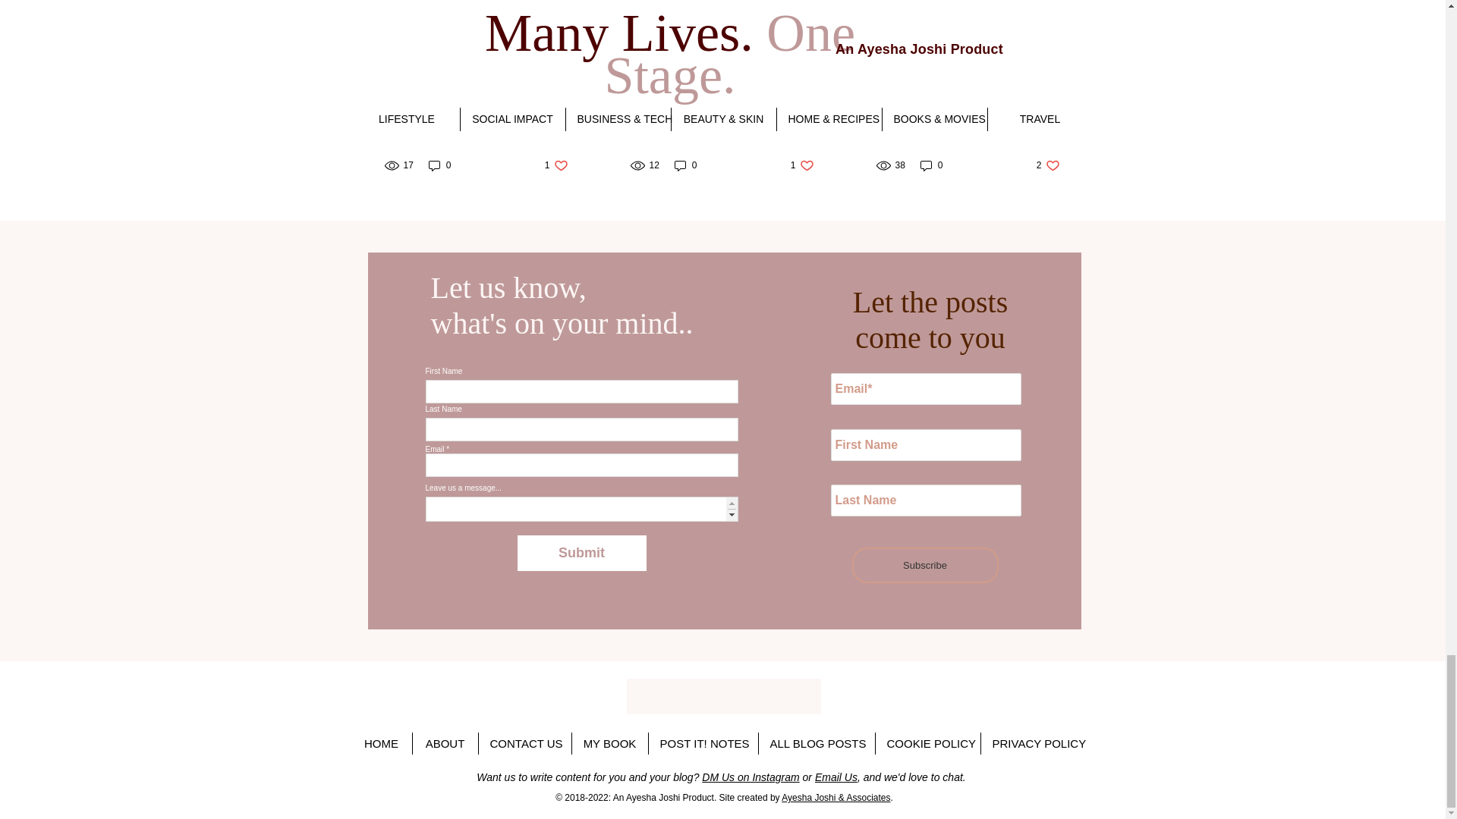  Describe the element at coordinates (924, 565) in the screenshot. I see `Subscribe` at that location.